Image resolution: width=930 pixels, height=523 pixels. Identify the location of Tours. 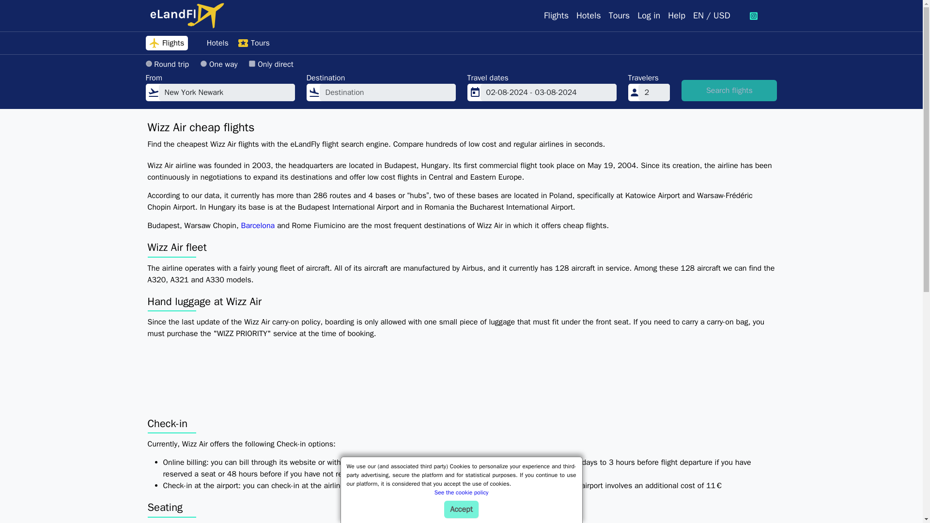
(620, 15).